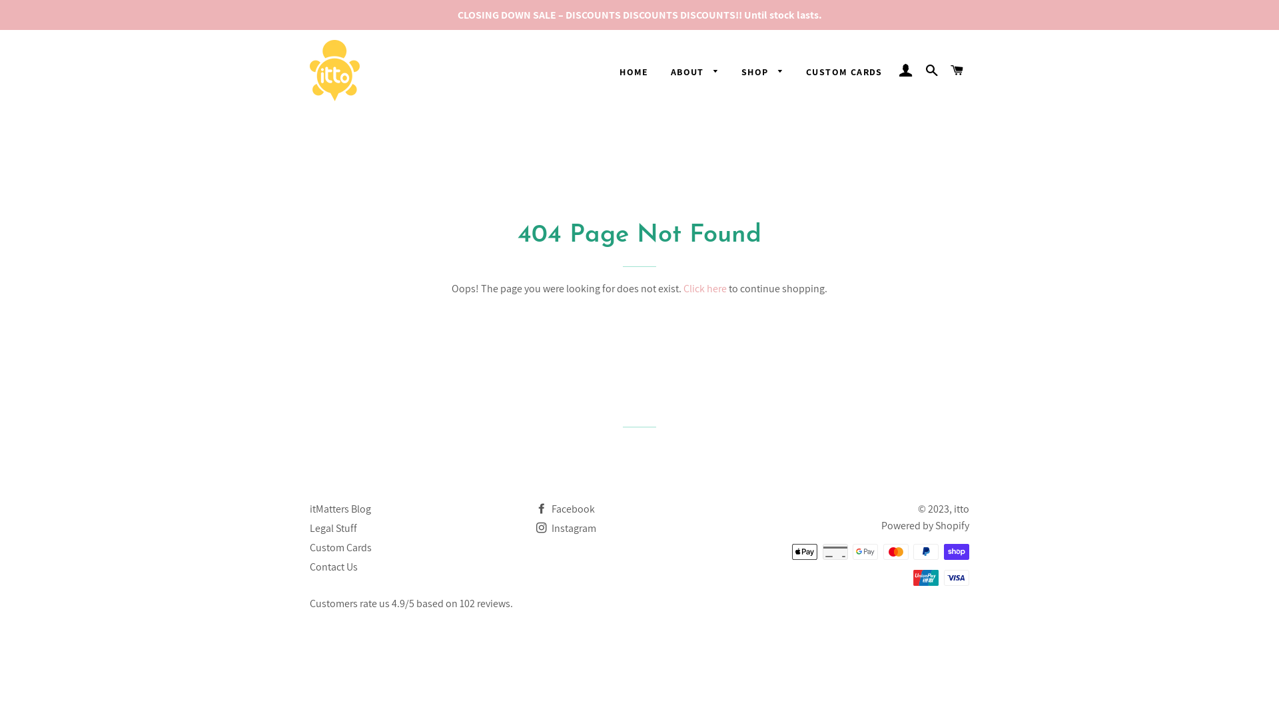 The width and height of the screenshot is (1279, 719). I want to click on Powered by Shopify, so click(925, 526).